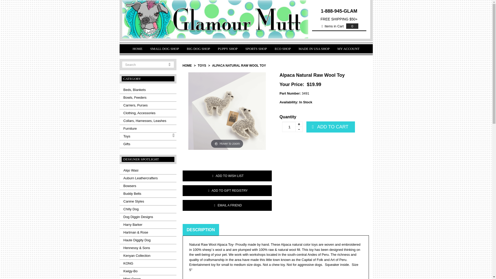 The width and height of the screenshot is (496, 279). I want to click on 1-888-945-GLAM, so click(339, 11).